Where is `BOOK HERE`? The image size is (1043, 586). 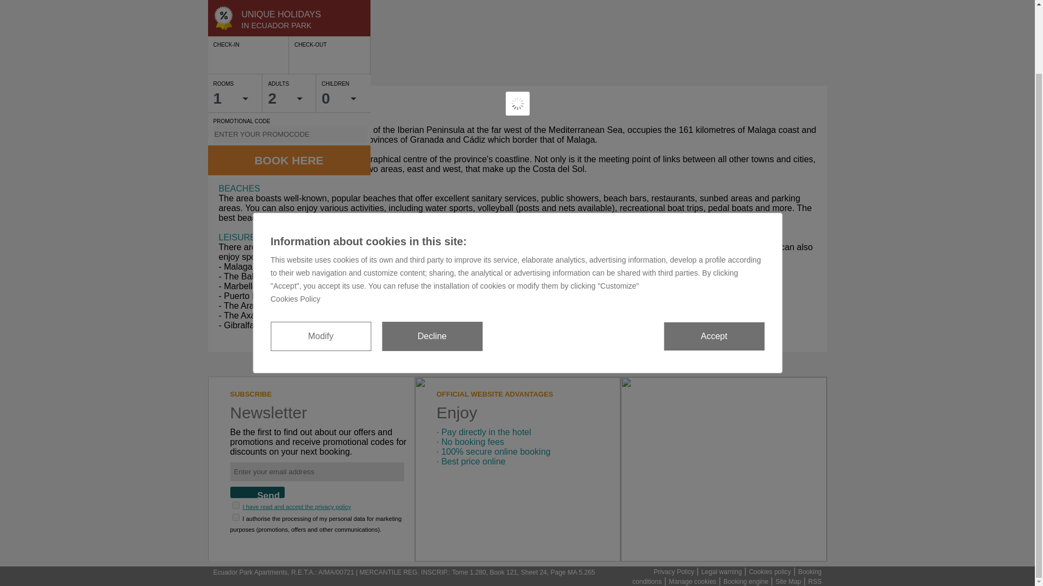 BOOK HERE is located at coordinates (289, 160).